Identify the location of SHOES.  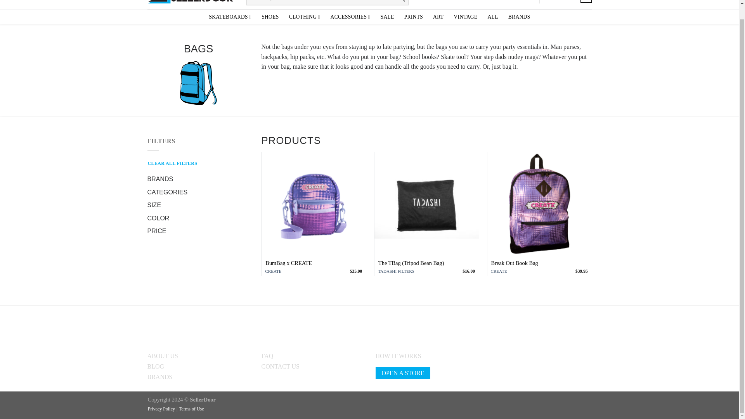
(270, 17).